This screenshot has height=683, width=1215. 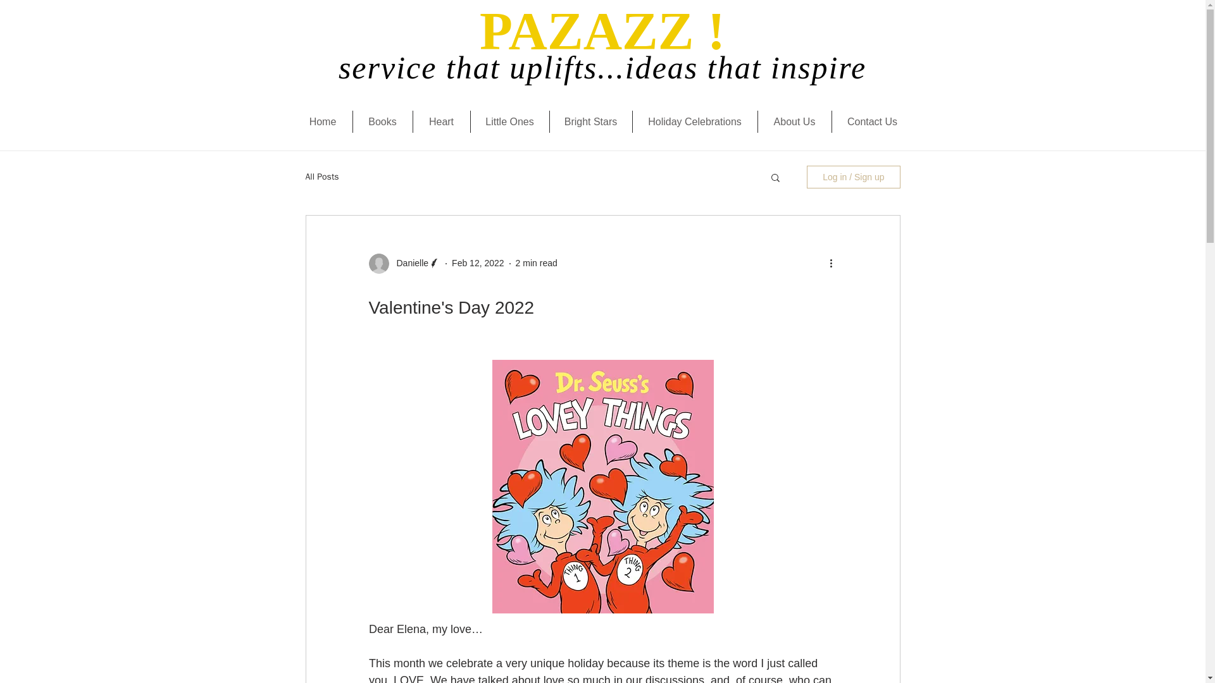 I want to click on About Us, so click(x=795, y=121).